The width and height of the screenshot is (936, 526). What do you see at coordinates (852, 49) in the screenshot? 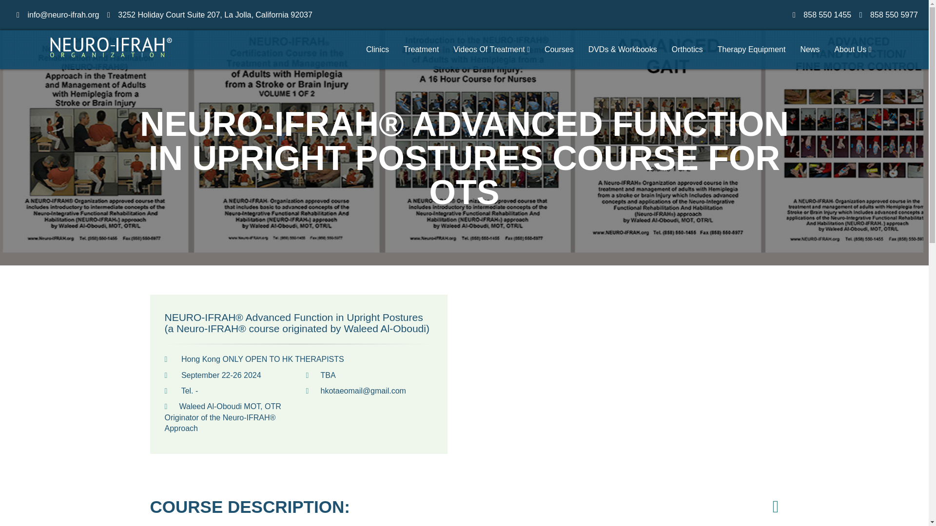
I see `About Us` at bounding box center [852, 49].